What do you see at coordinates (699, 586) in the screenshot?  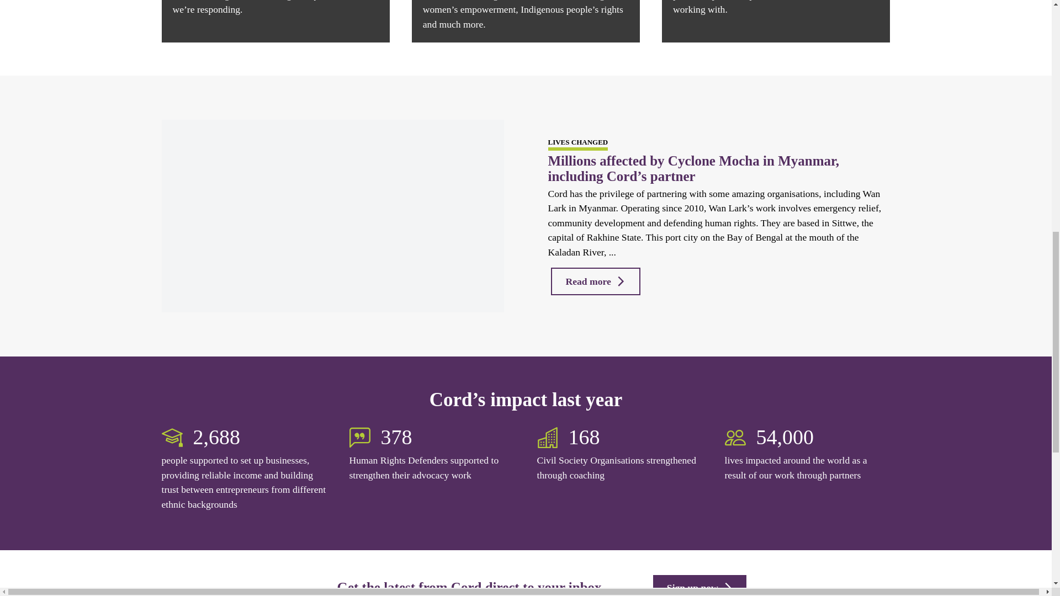 I see `Sign up now` at bounding box center [699, 586].